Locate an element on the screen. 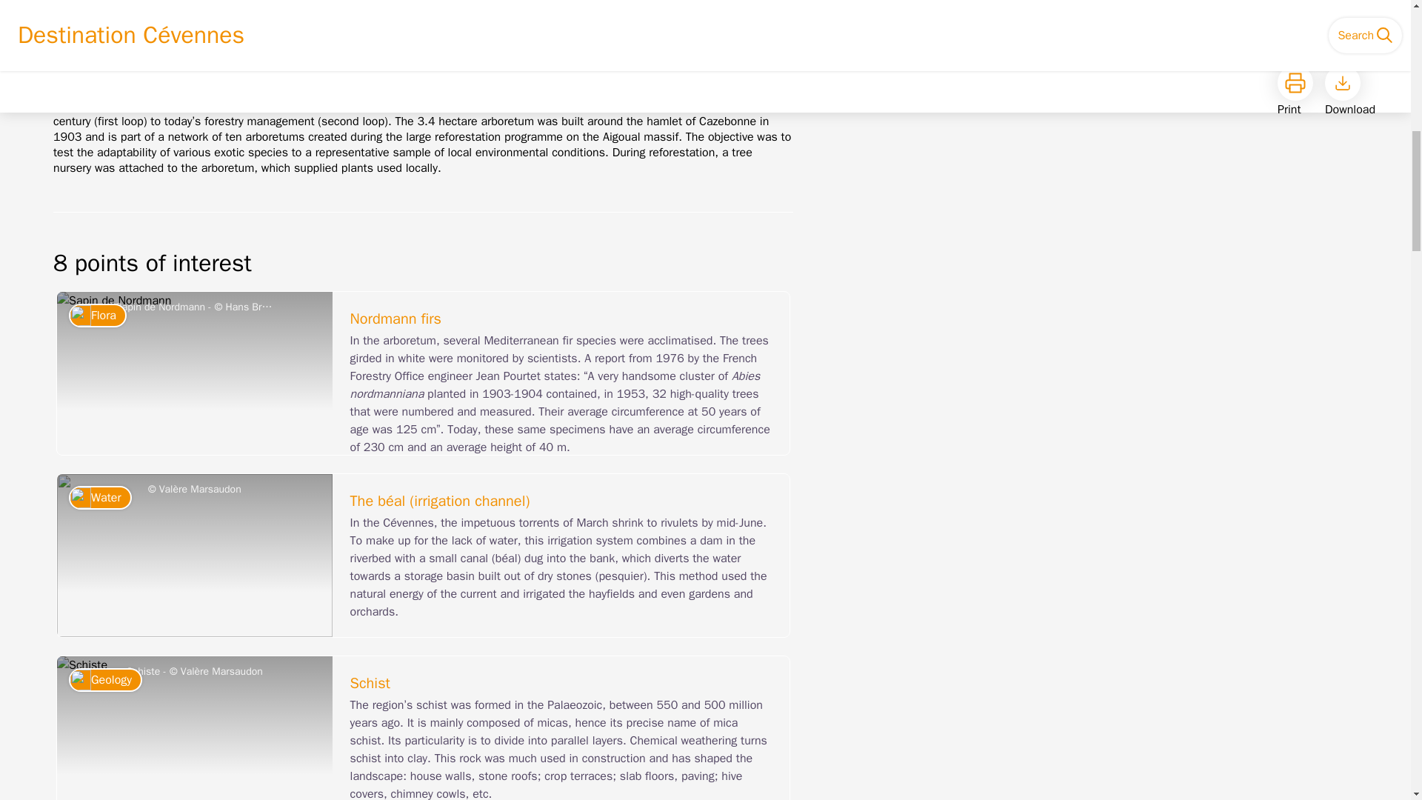  View picture in full screen is located at coordinates (194, 373).